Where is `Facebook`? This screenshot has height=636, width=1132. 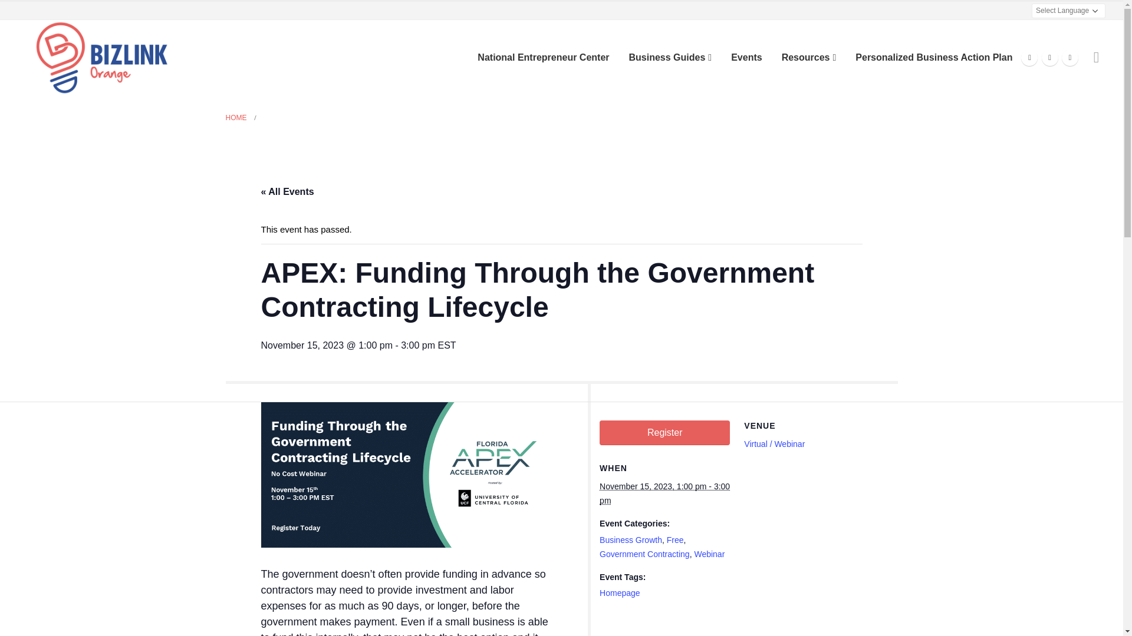 Facebook is located at coordinates (1029, 58).